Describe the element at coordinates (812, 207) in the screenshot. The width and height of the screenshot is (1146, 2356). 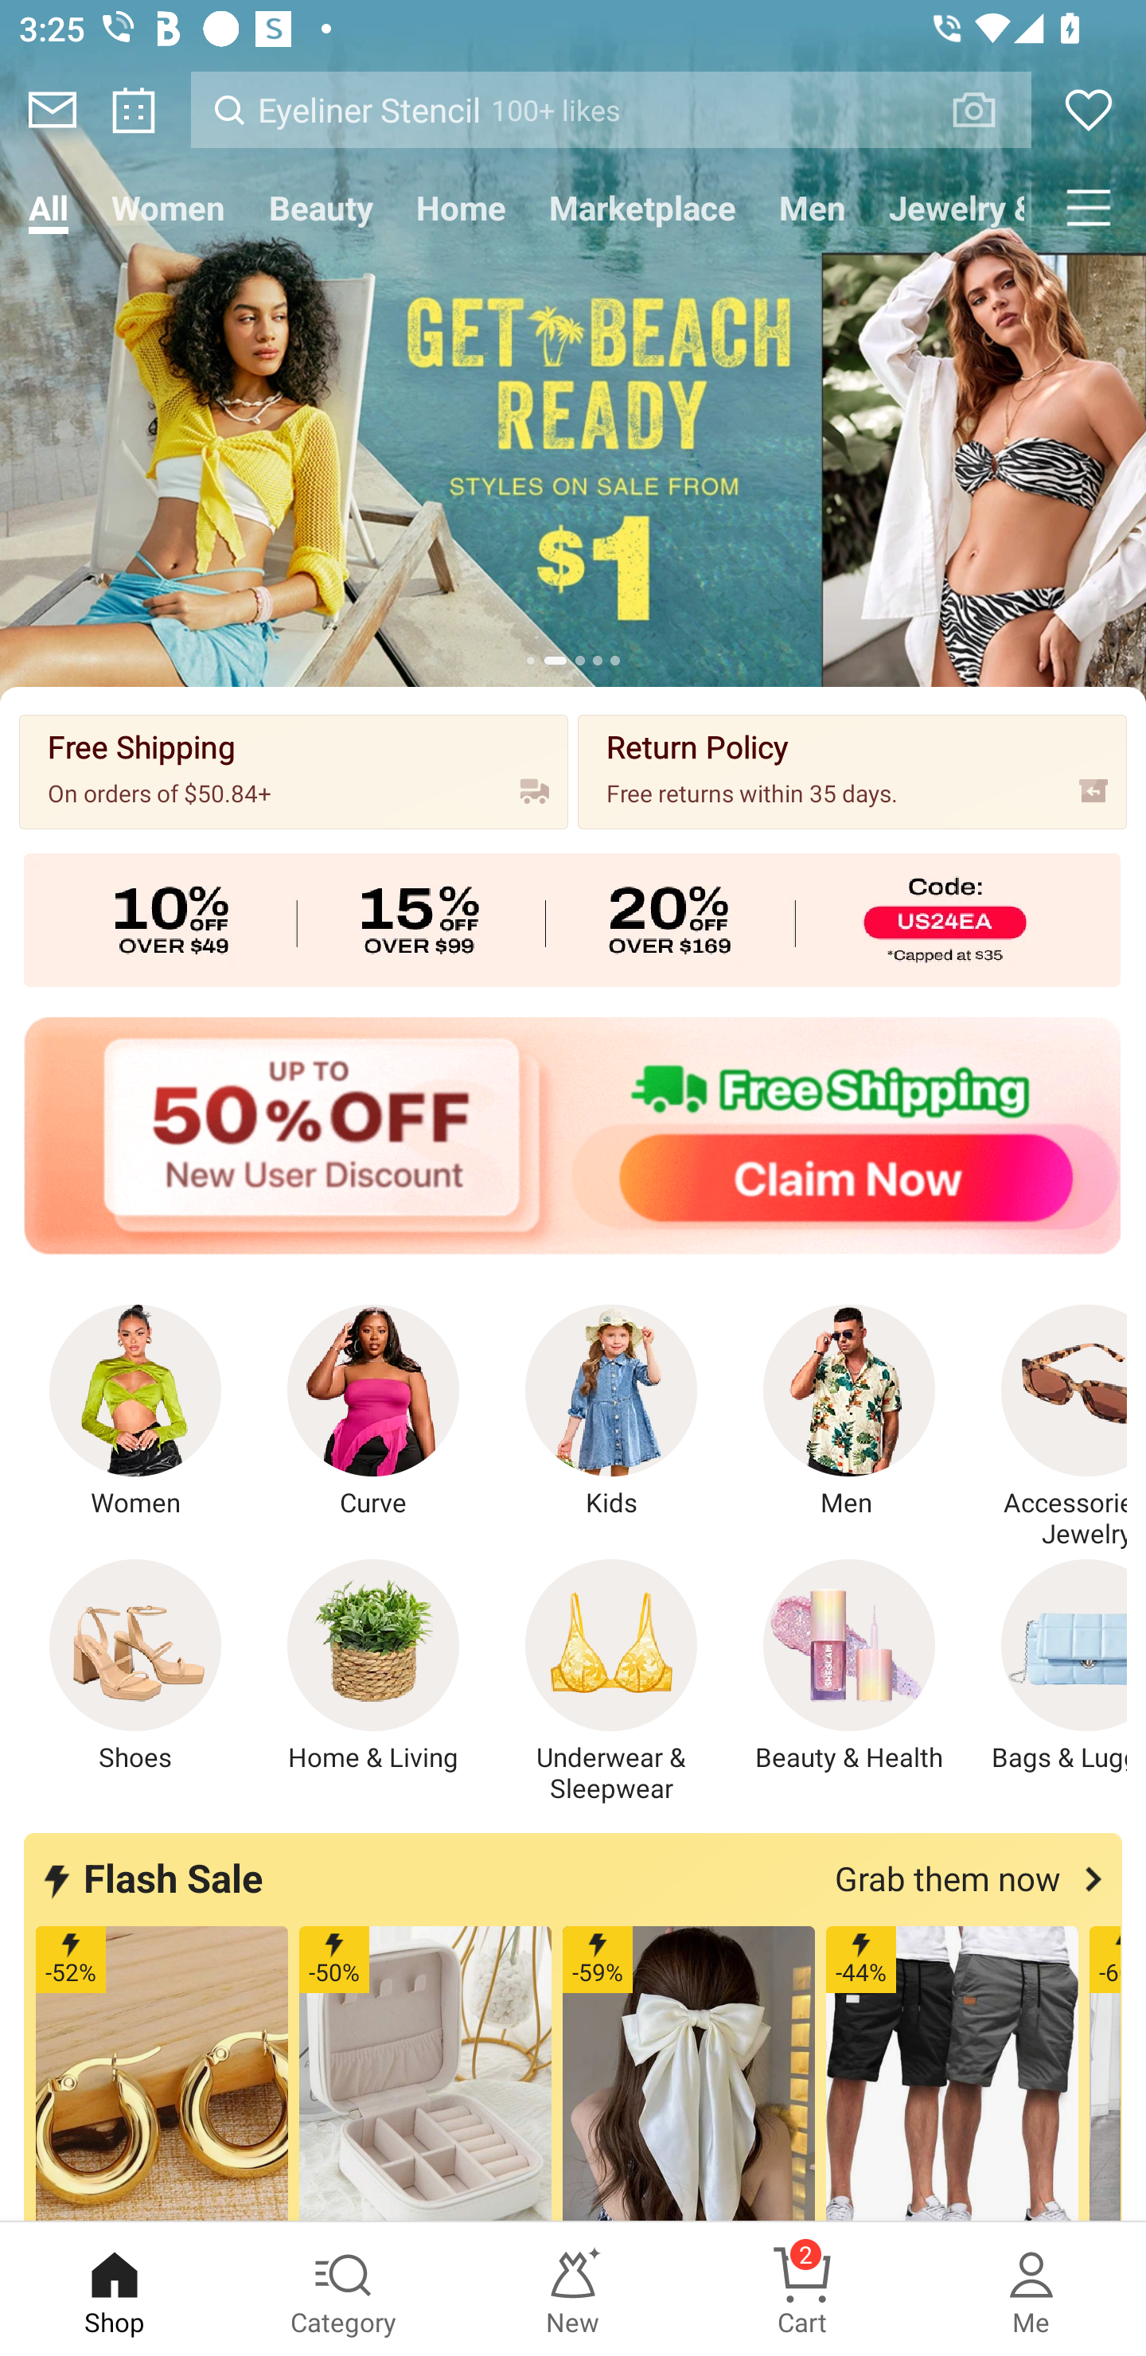
I see `Men` at that location.